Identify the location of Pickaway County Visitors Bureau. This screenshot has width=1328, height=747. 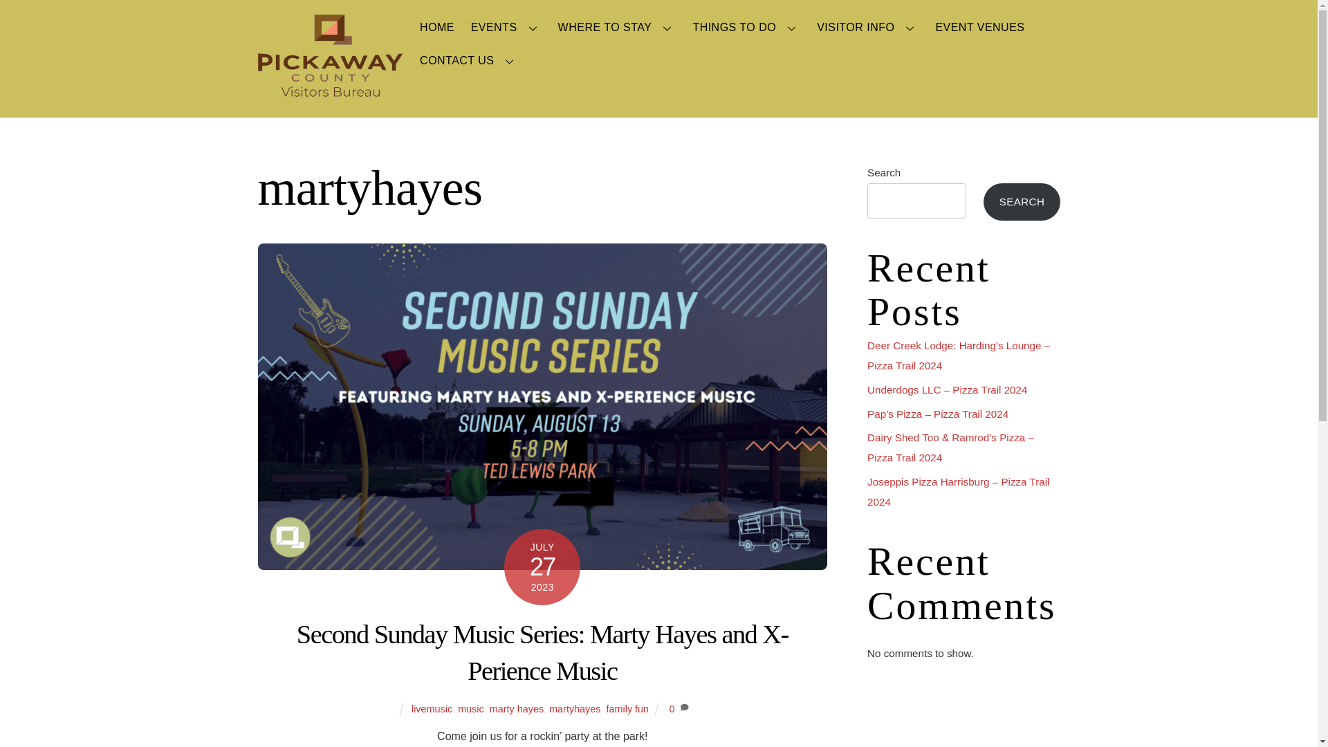
(329, 90).